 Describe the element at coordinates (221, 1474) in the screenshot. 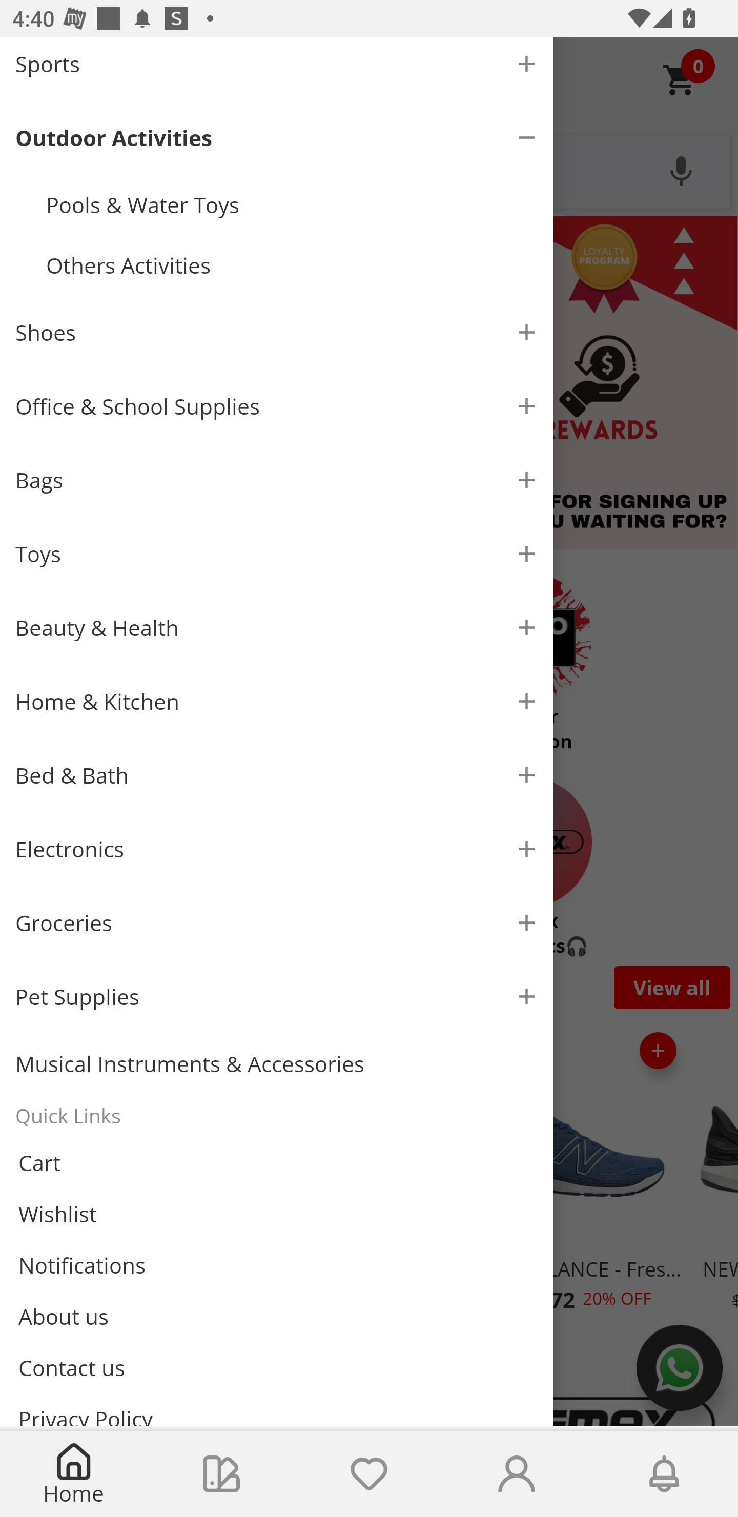

I see `Collections` at that location.